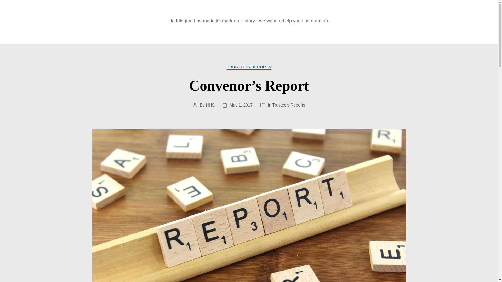 Image resolution: width=502 pixels, height=282 pixels. What do you see at coordinates (296, 33) in the screenshot?
I see `RESOURCES` at bounding box center [296, 33].